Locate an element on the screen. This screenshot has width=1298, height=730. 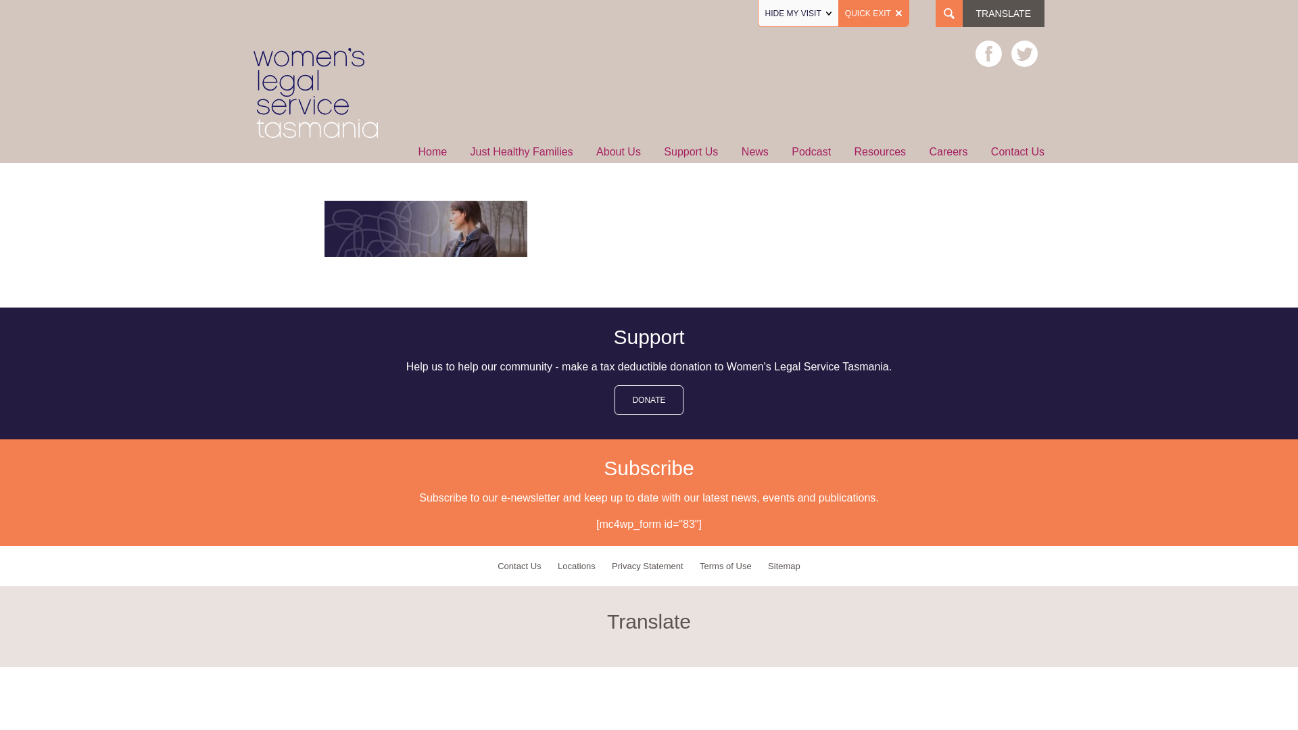
Womens Legal Service Tasmania is located at coordinates (316, 141).